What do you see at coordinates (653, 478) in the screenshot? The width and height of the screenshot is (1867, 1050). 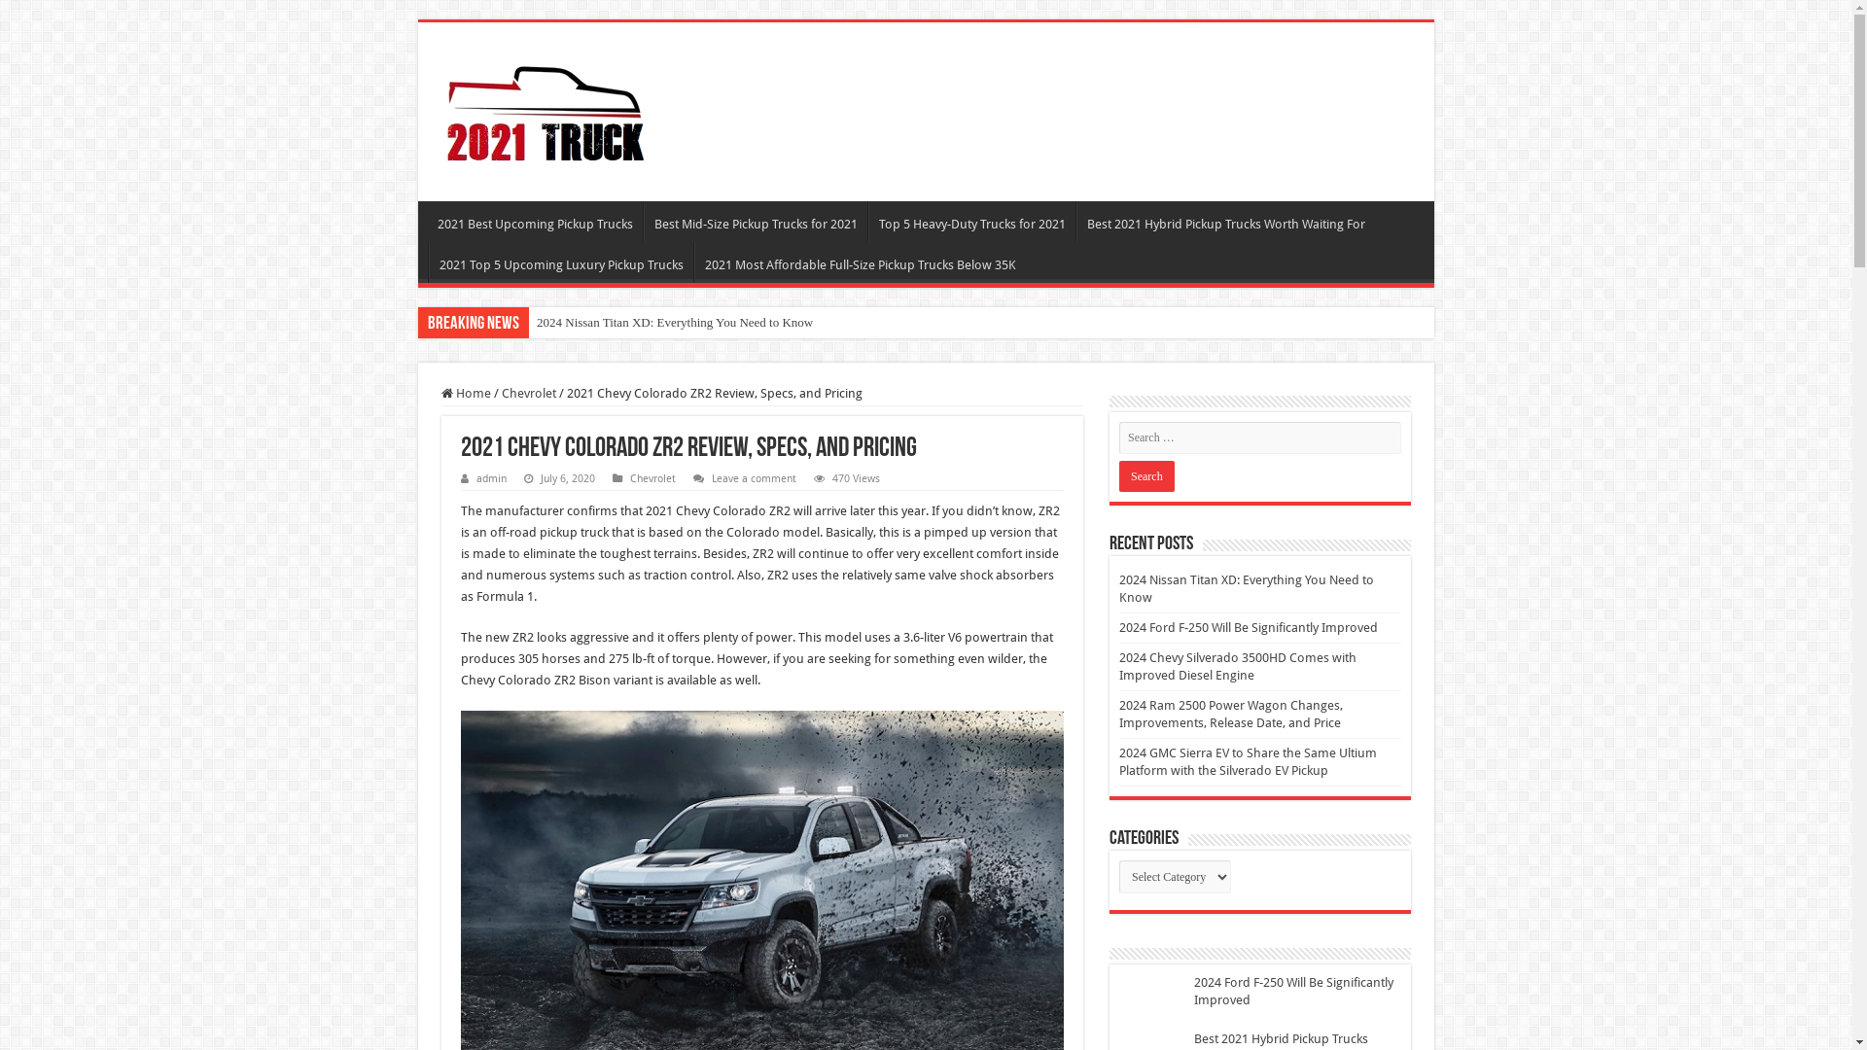 I see `Chevrolet` at bounding box center [653, 478].